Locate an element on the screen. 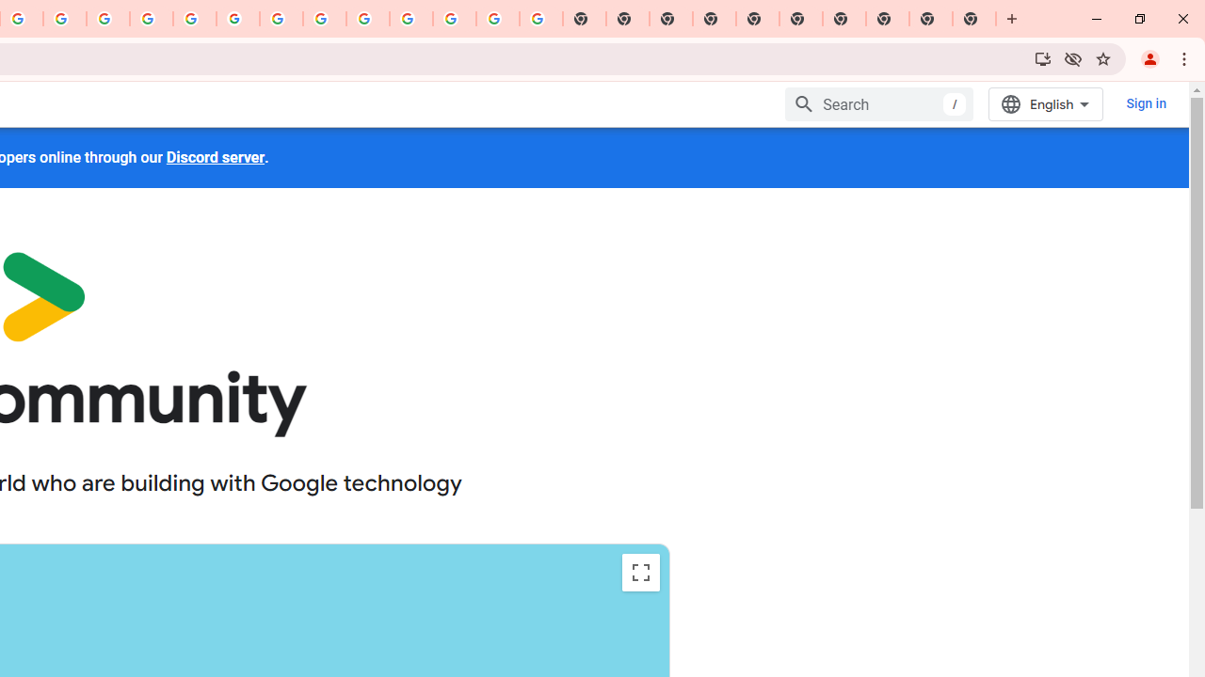 The image size is (1205, 677). Privacy Help Center - Policies Help is located at coordinates (152, 19).